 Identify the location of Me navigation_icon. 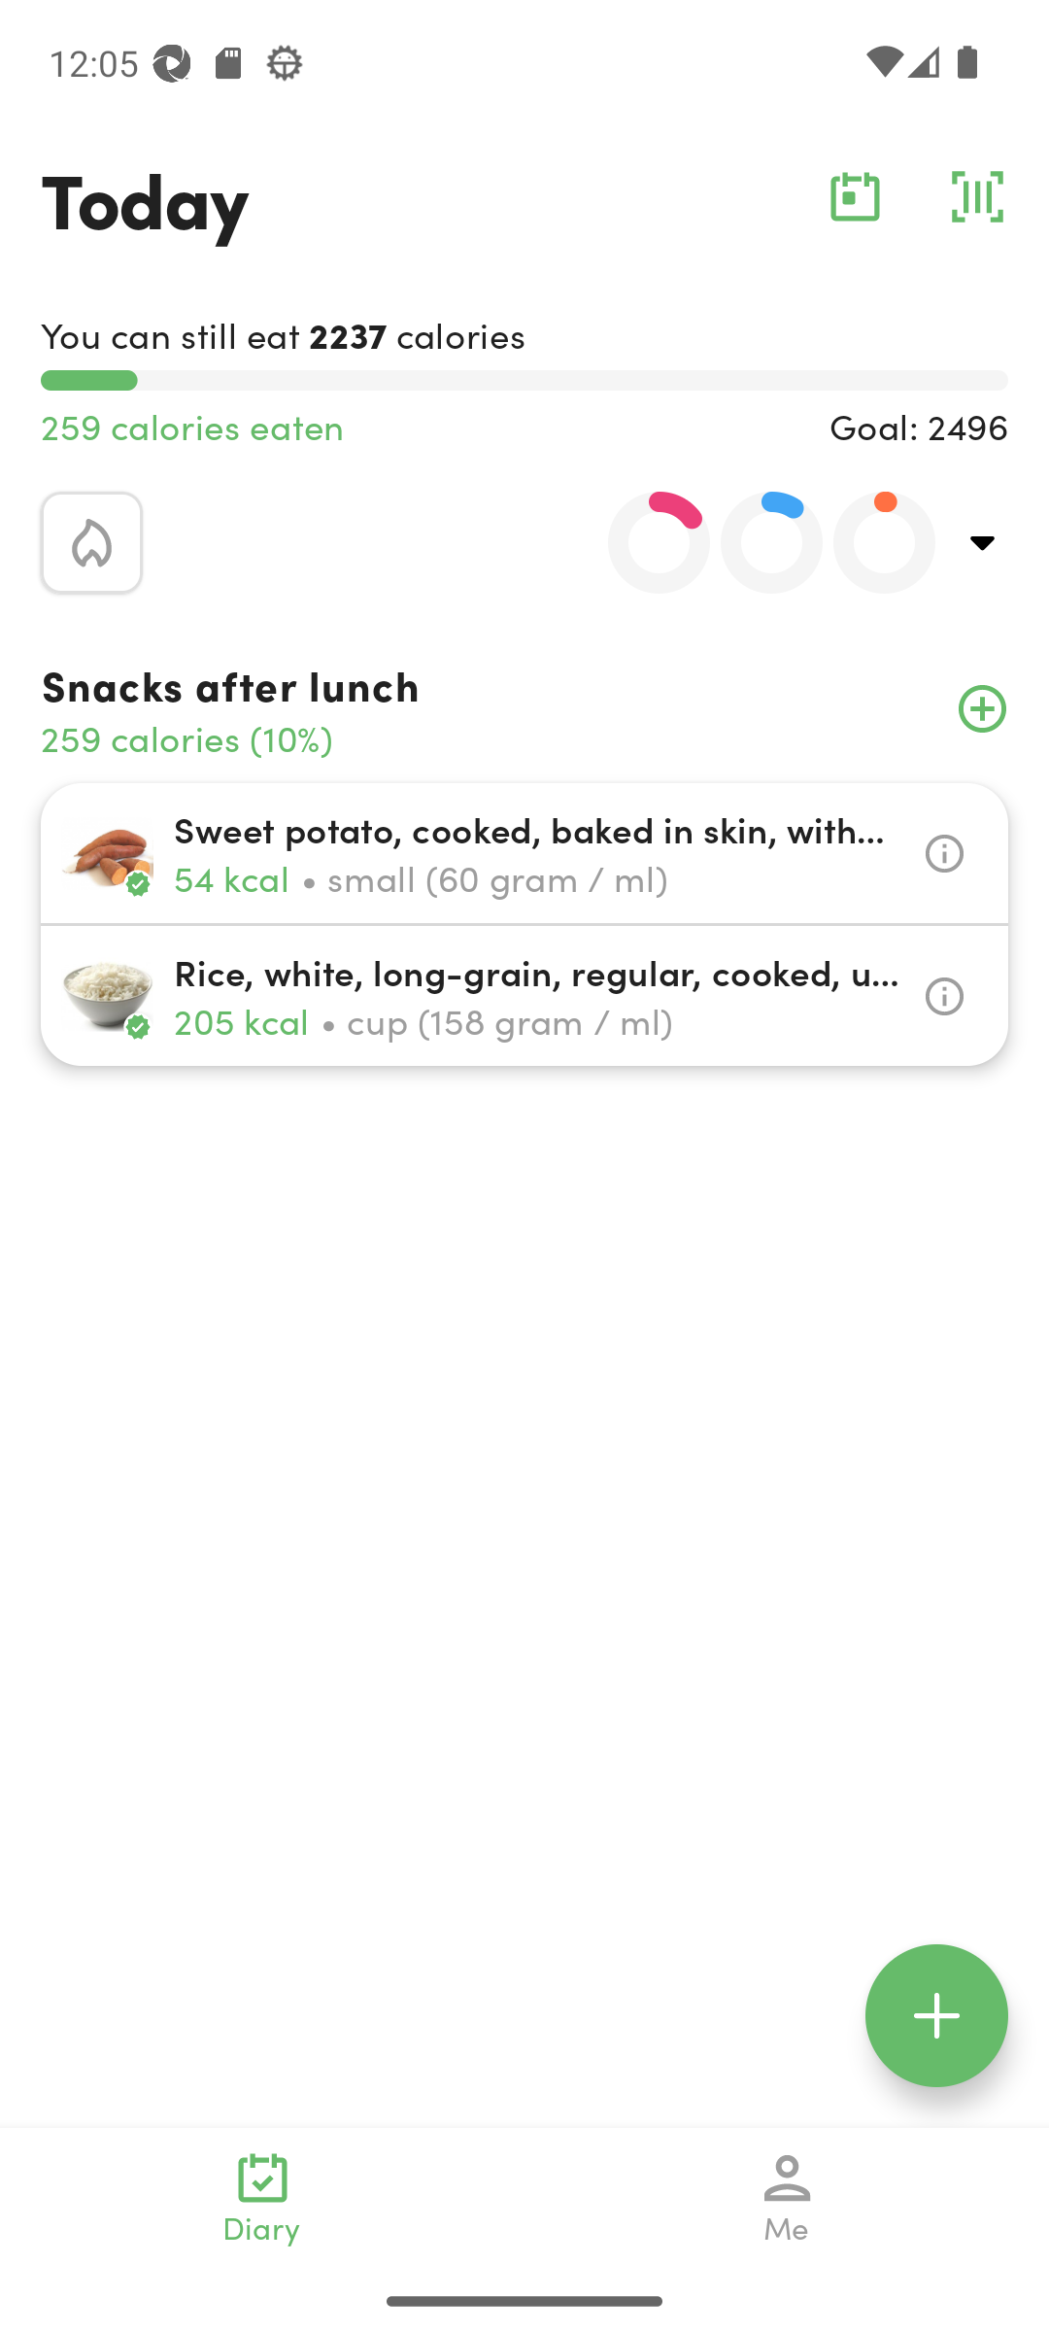
(787, 2198).